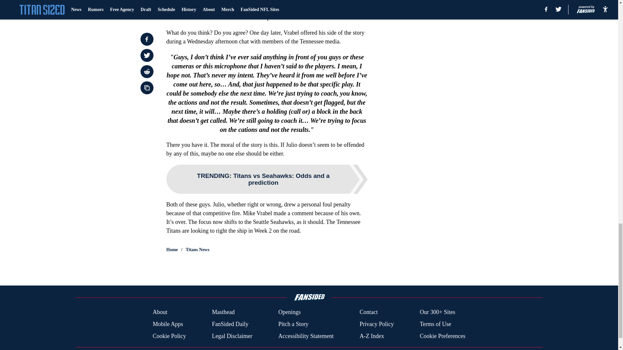  I want to click on Terms of Use, so click(435, 324).